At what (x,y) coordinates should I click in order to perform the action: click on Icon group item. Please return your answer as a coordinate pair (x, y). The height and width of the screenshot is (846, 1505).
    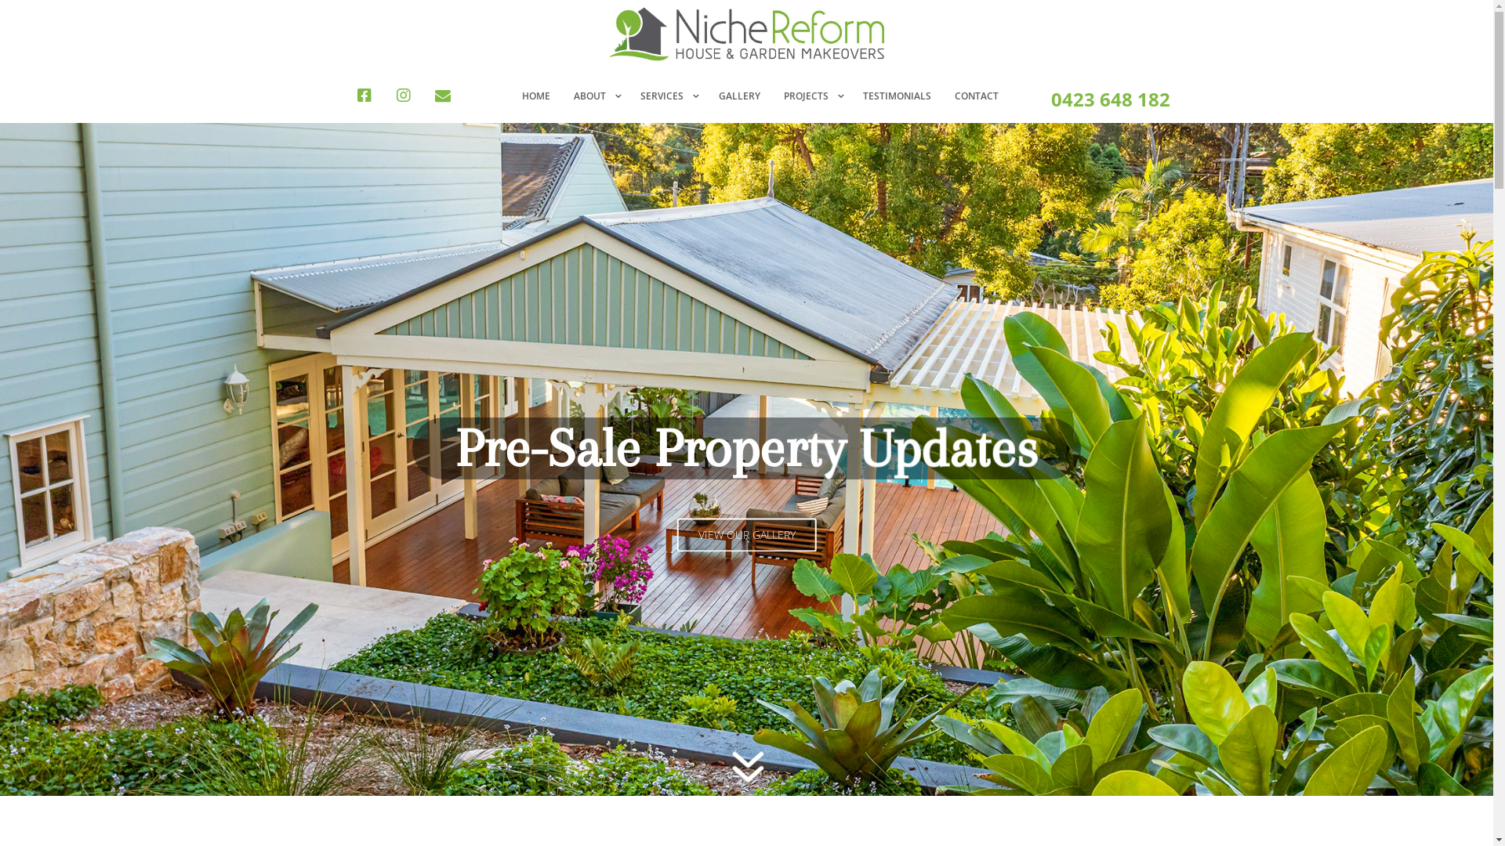
    Looking at the image, I should click on (364, 96).